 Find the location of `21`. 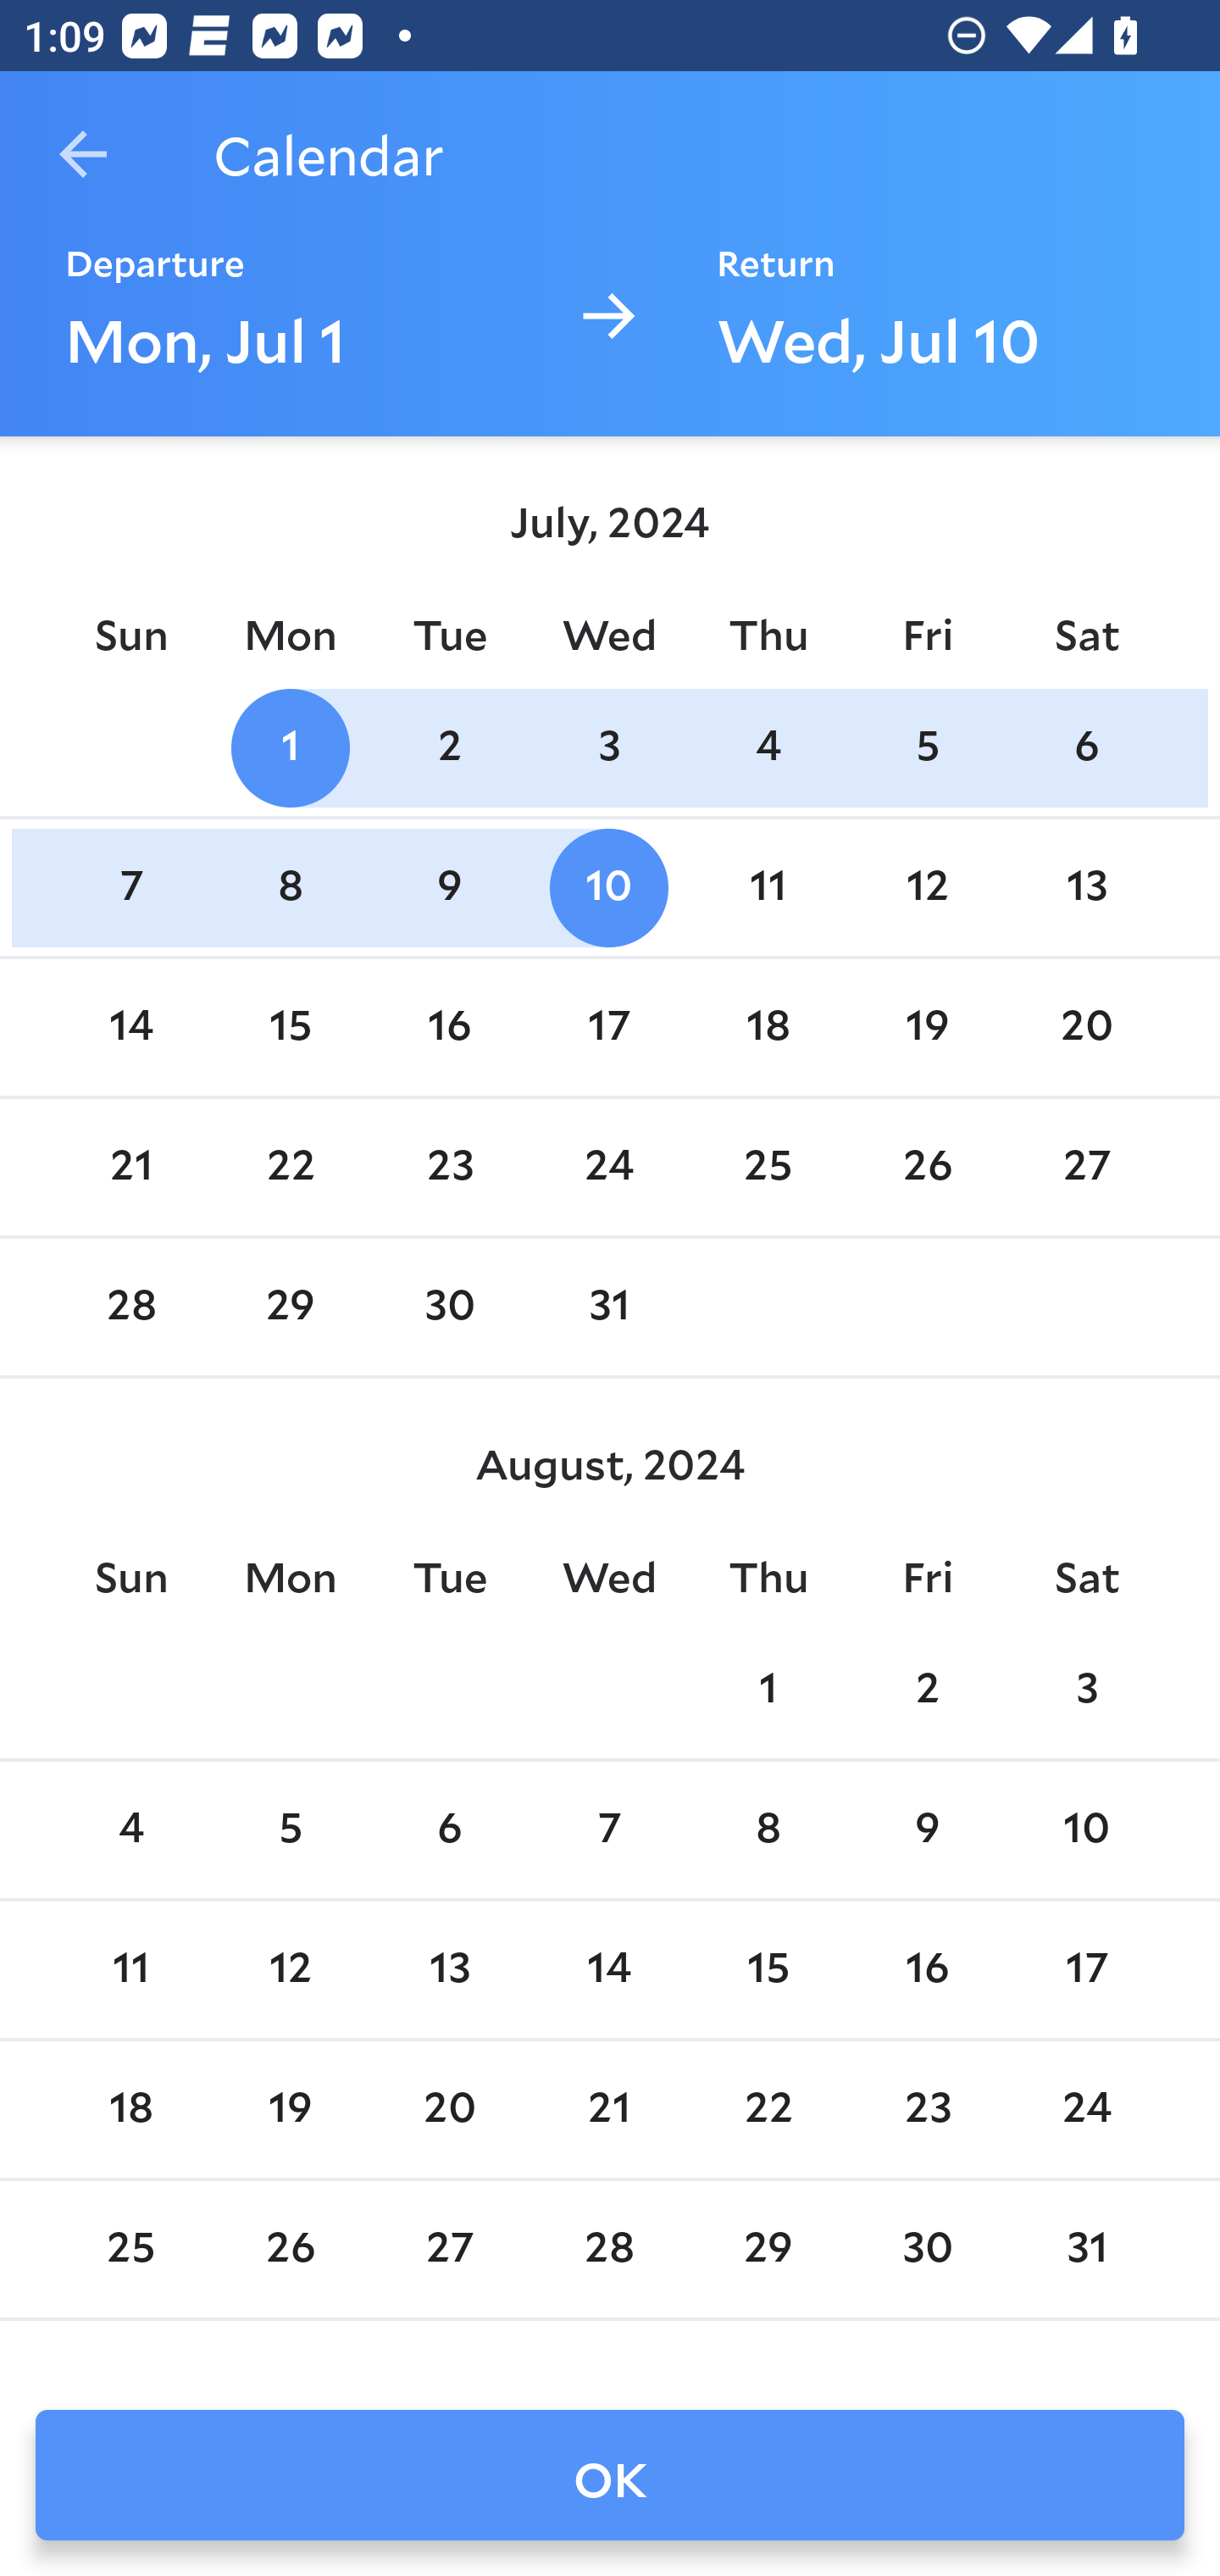

21 is located at coordinates (130, 1167).